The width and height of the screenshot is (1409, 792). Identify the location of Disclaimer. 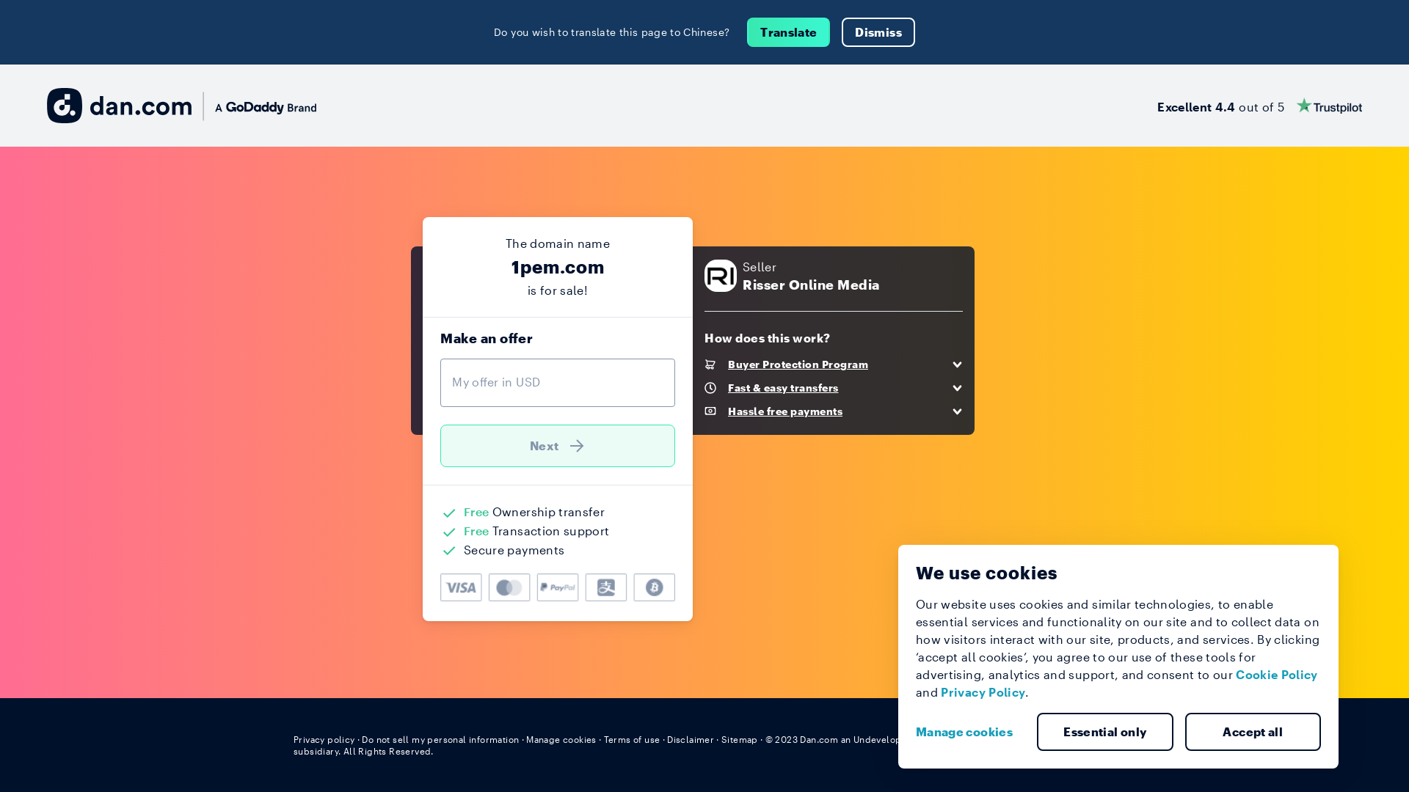
(690, 739).